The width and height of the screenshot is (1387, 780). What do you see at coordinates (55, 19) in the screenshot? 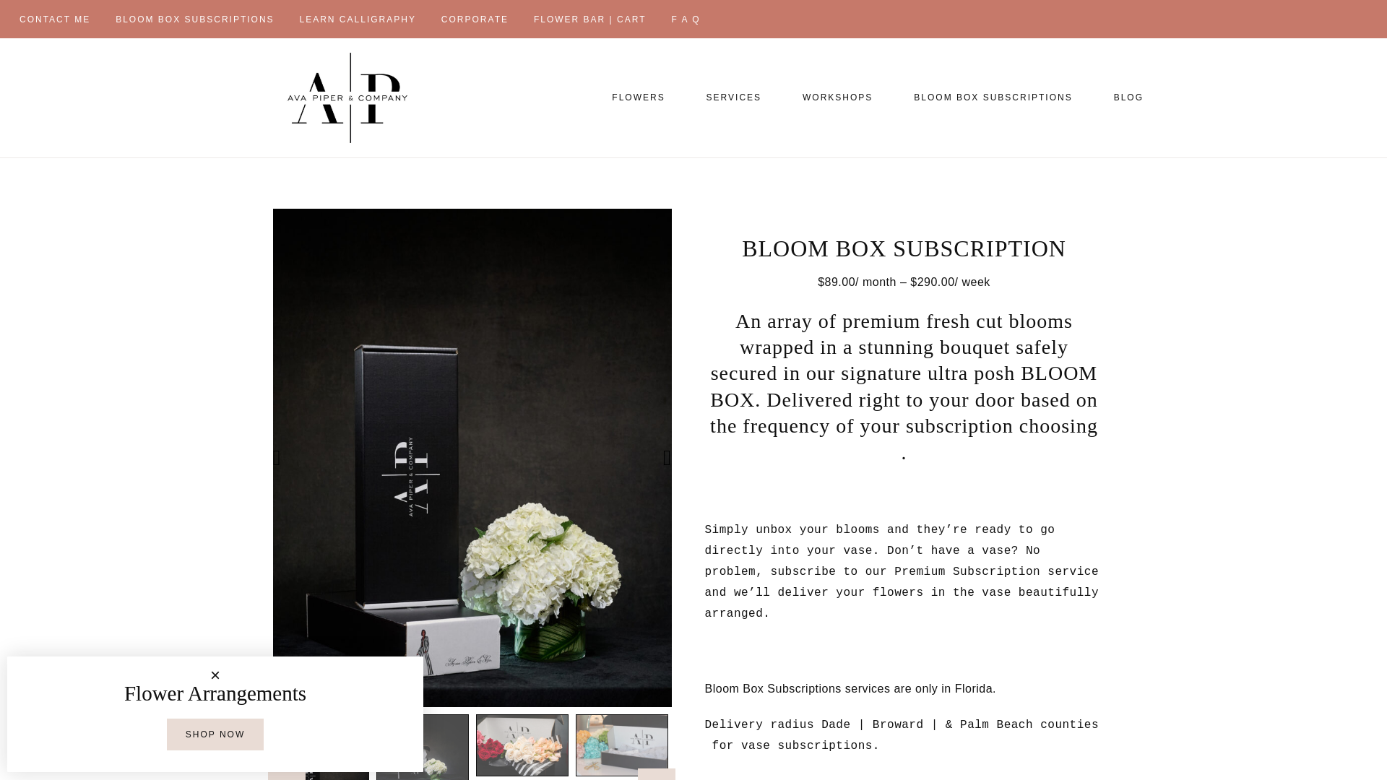
I see `CONTACT ME` at bounding box center [55, 19].